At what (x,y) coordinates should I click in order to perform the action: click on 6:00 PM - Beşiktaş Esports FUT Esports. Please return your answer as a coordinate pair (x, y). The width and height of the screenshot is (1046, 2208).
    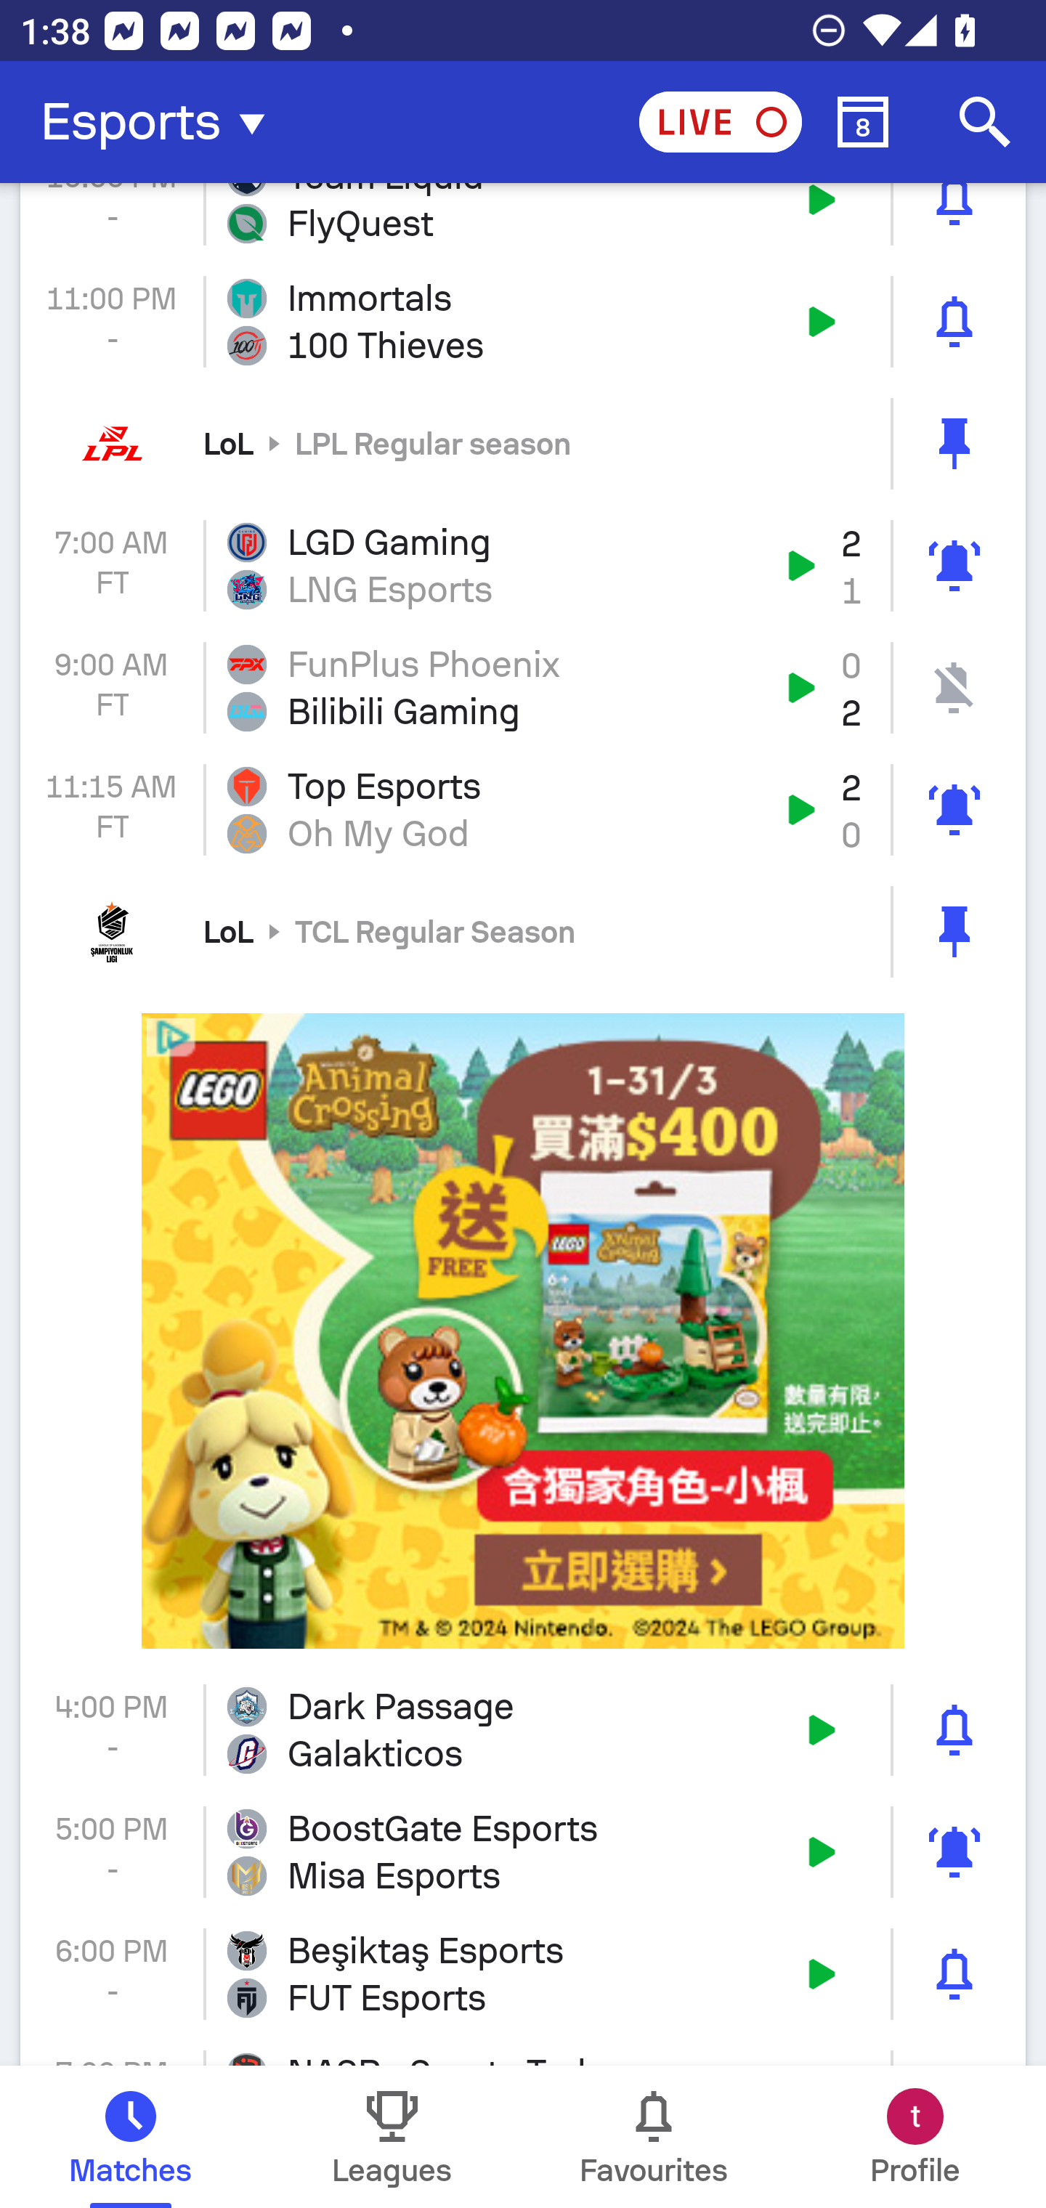
    Looking at the image, I should click on (523, 1973).